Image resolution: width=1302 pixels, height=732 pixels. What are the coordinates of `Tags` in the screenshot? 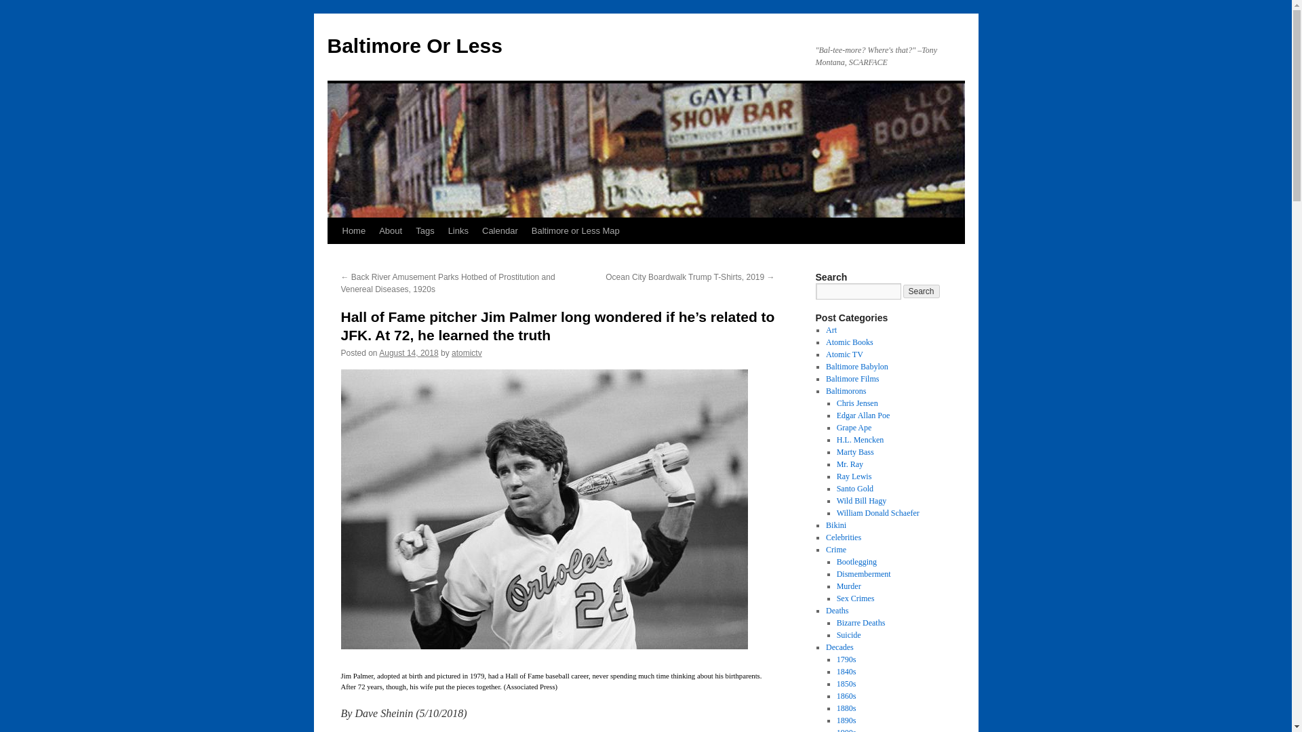 It's located at (425, 230).